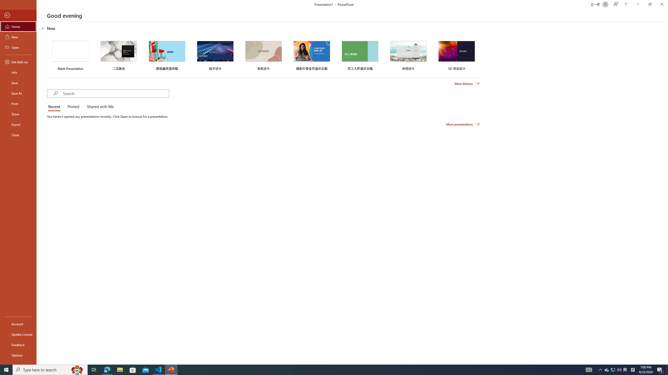  I want to click on More themes, so click(467, 84).